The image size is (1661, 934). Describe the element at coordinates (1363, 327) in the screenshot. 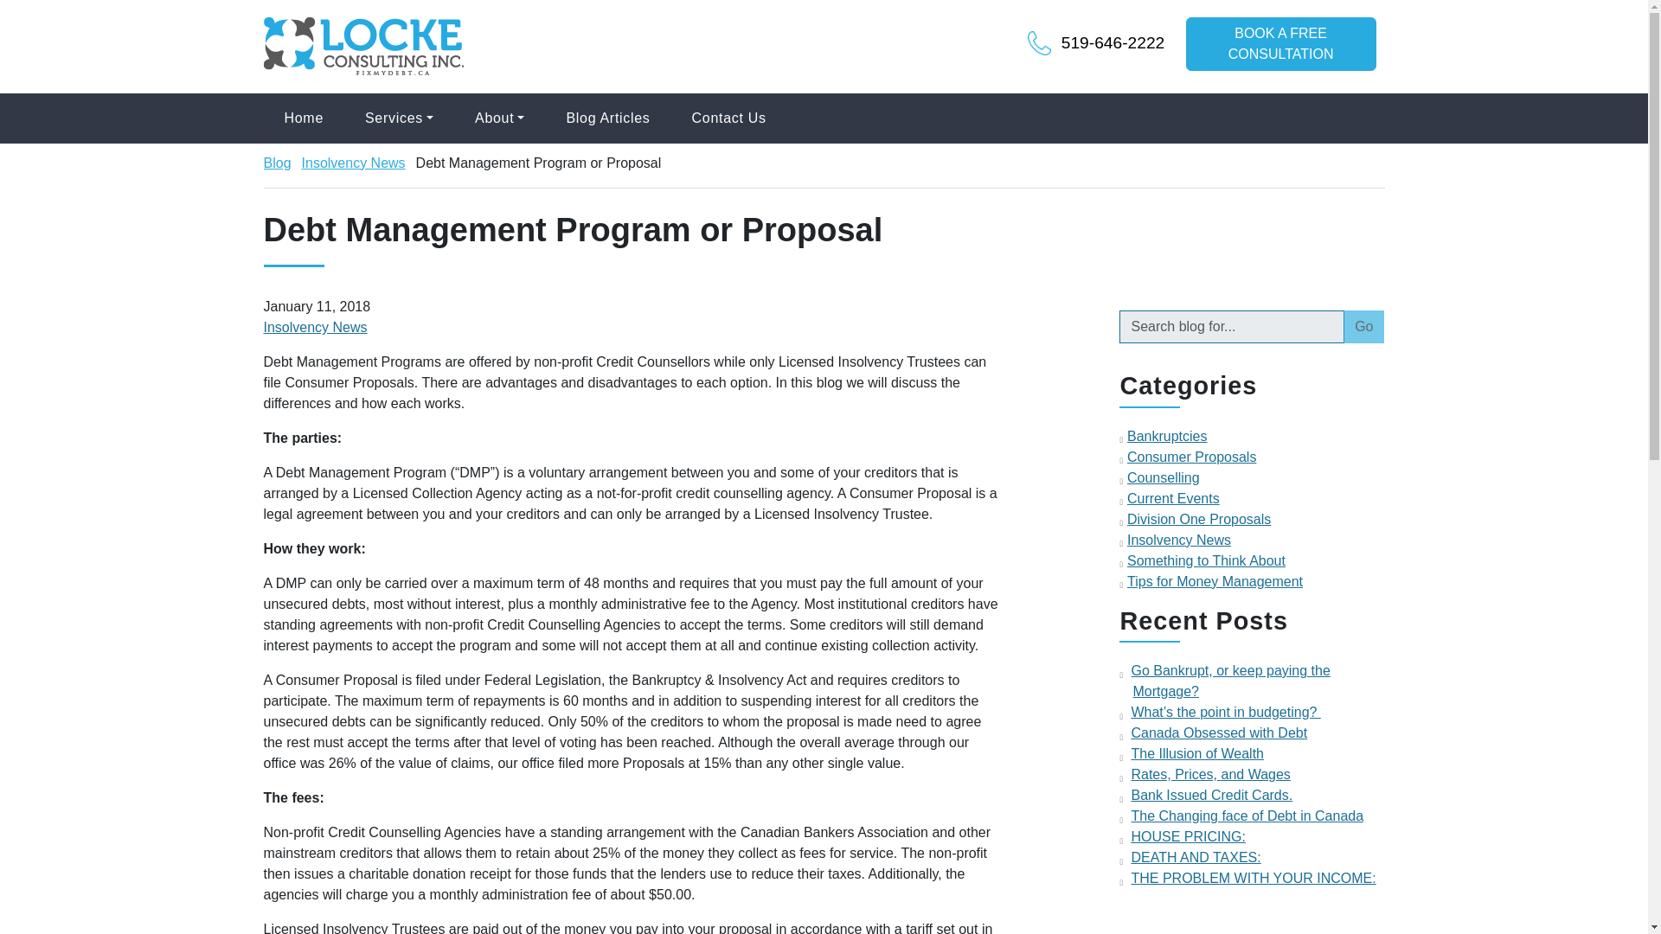

I see `Go` at that location.